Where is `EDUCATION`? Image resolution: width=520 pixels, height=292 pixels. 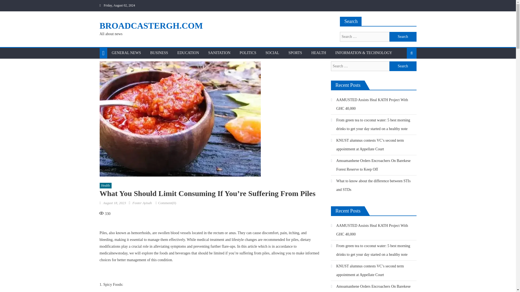
EDUCATION is located at coordinates (188, 53).